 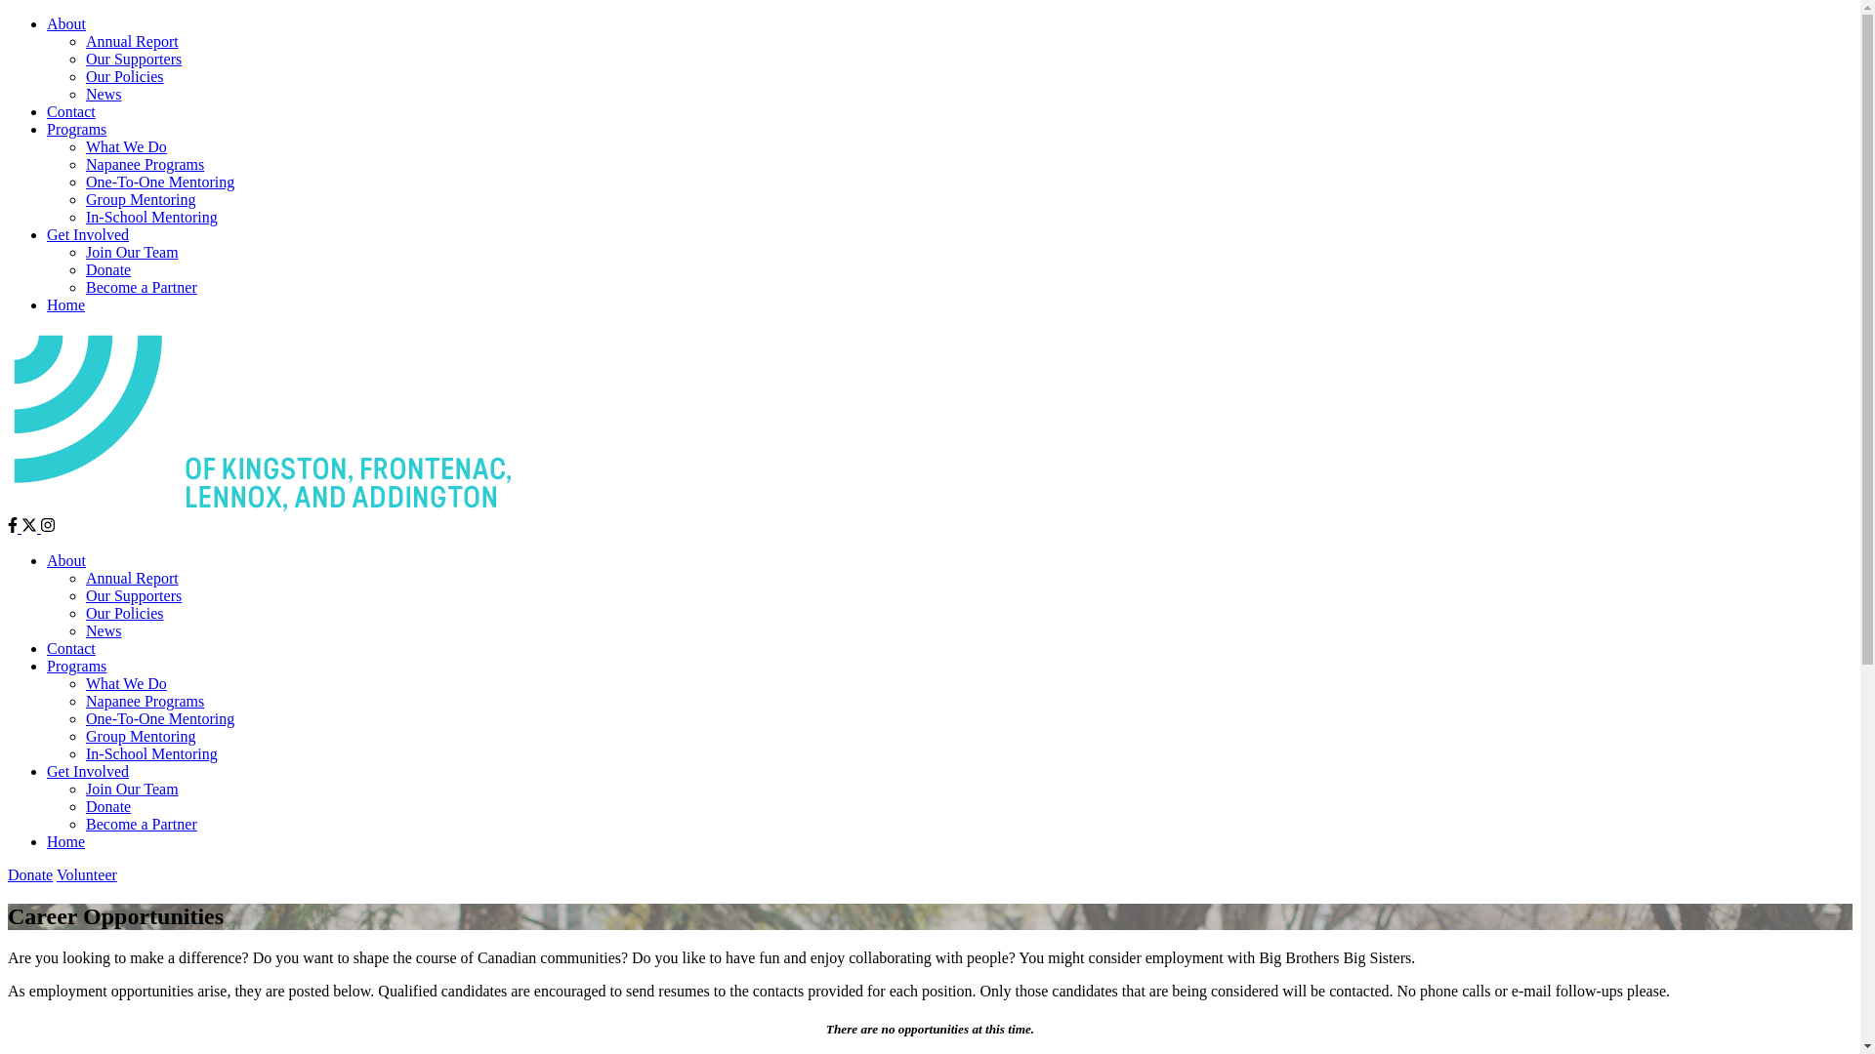 I want to click on Donate, so click(x=30, y=874).